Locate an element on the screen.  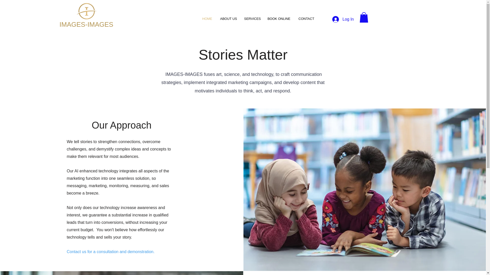
CONTACT is located at coordinates (306, 19).